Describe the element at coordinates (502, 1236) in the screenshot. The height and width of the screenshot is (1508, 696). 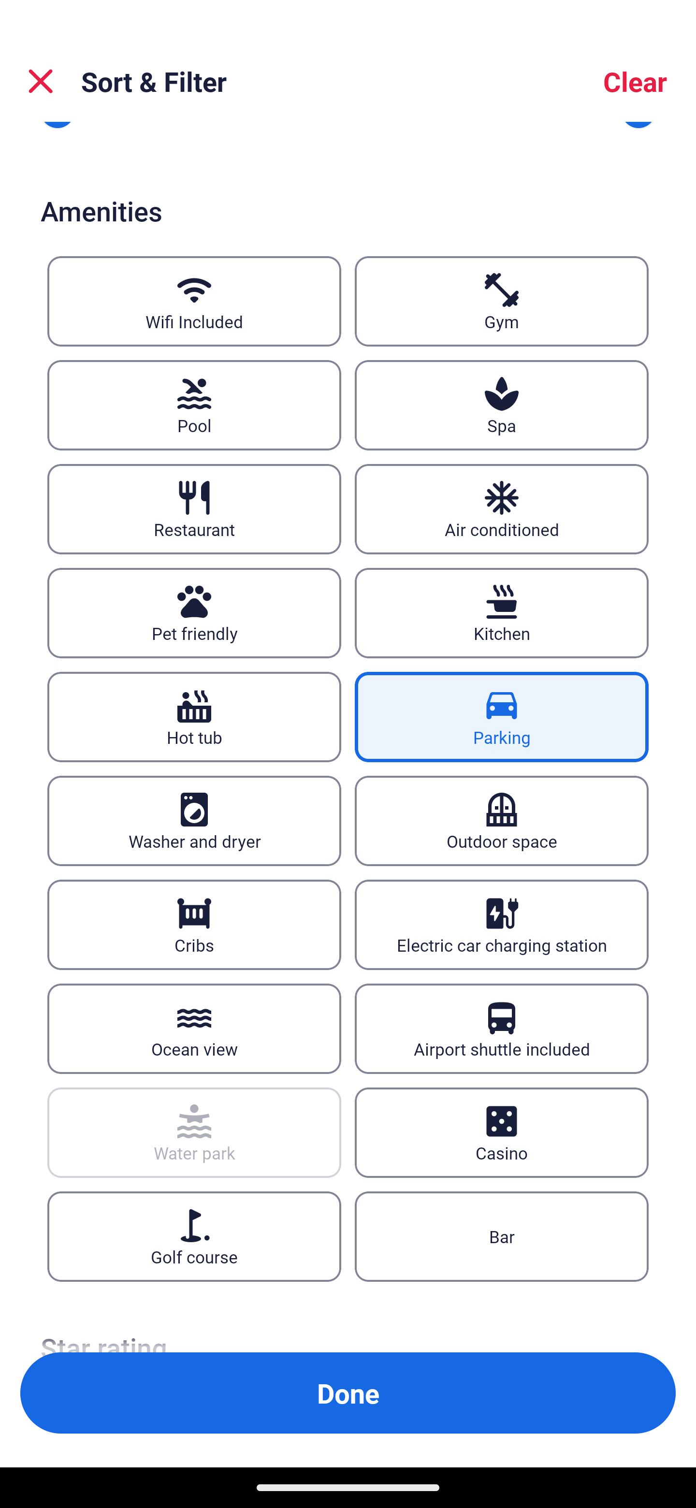
I see `Bar` at that location.